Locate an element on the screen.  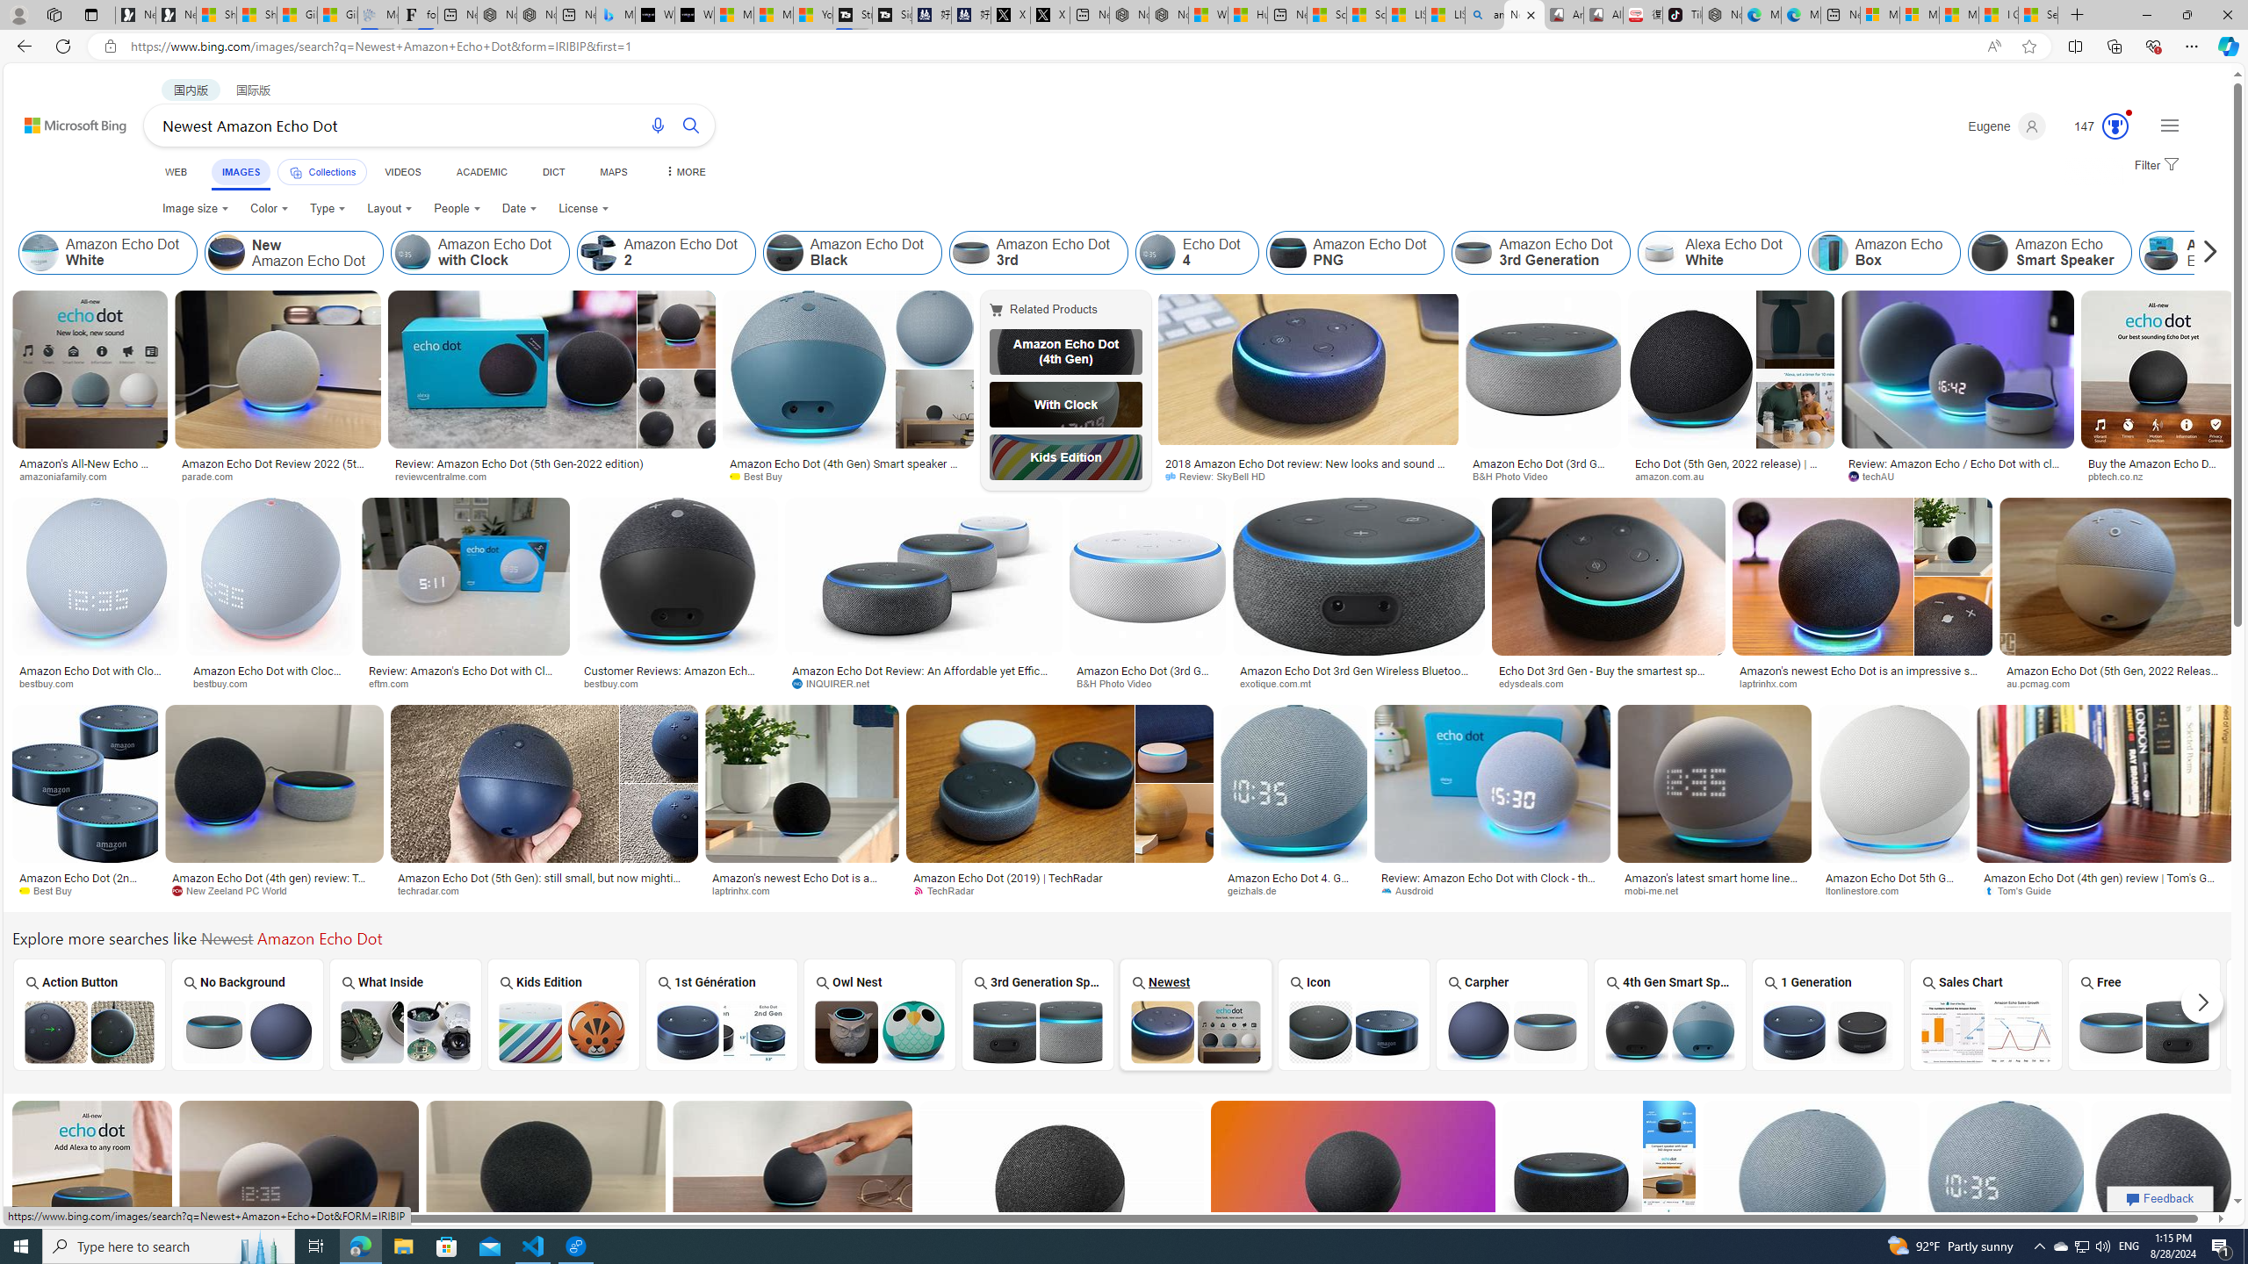
No Background is located at coordinates (248, 1015).